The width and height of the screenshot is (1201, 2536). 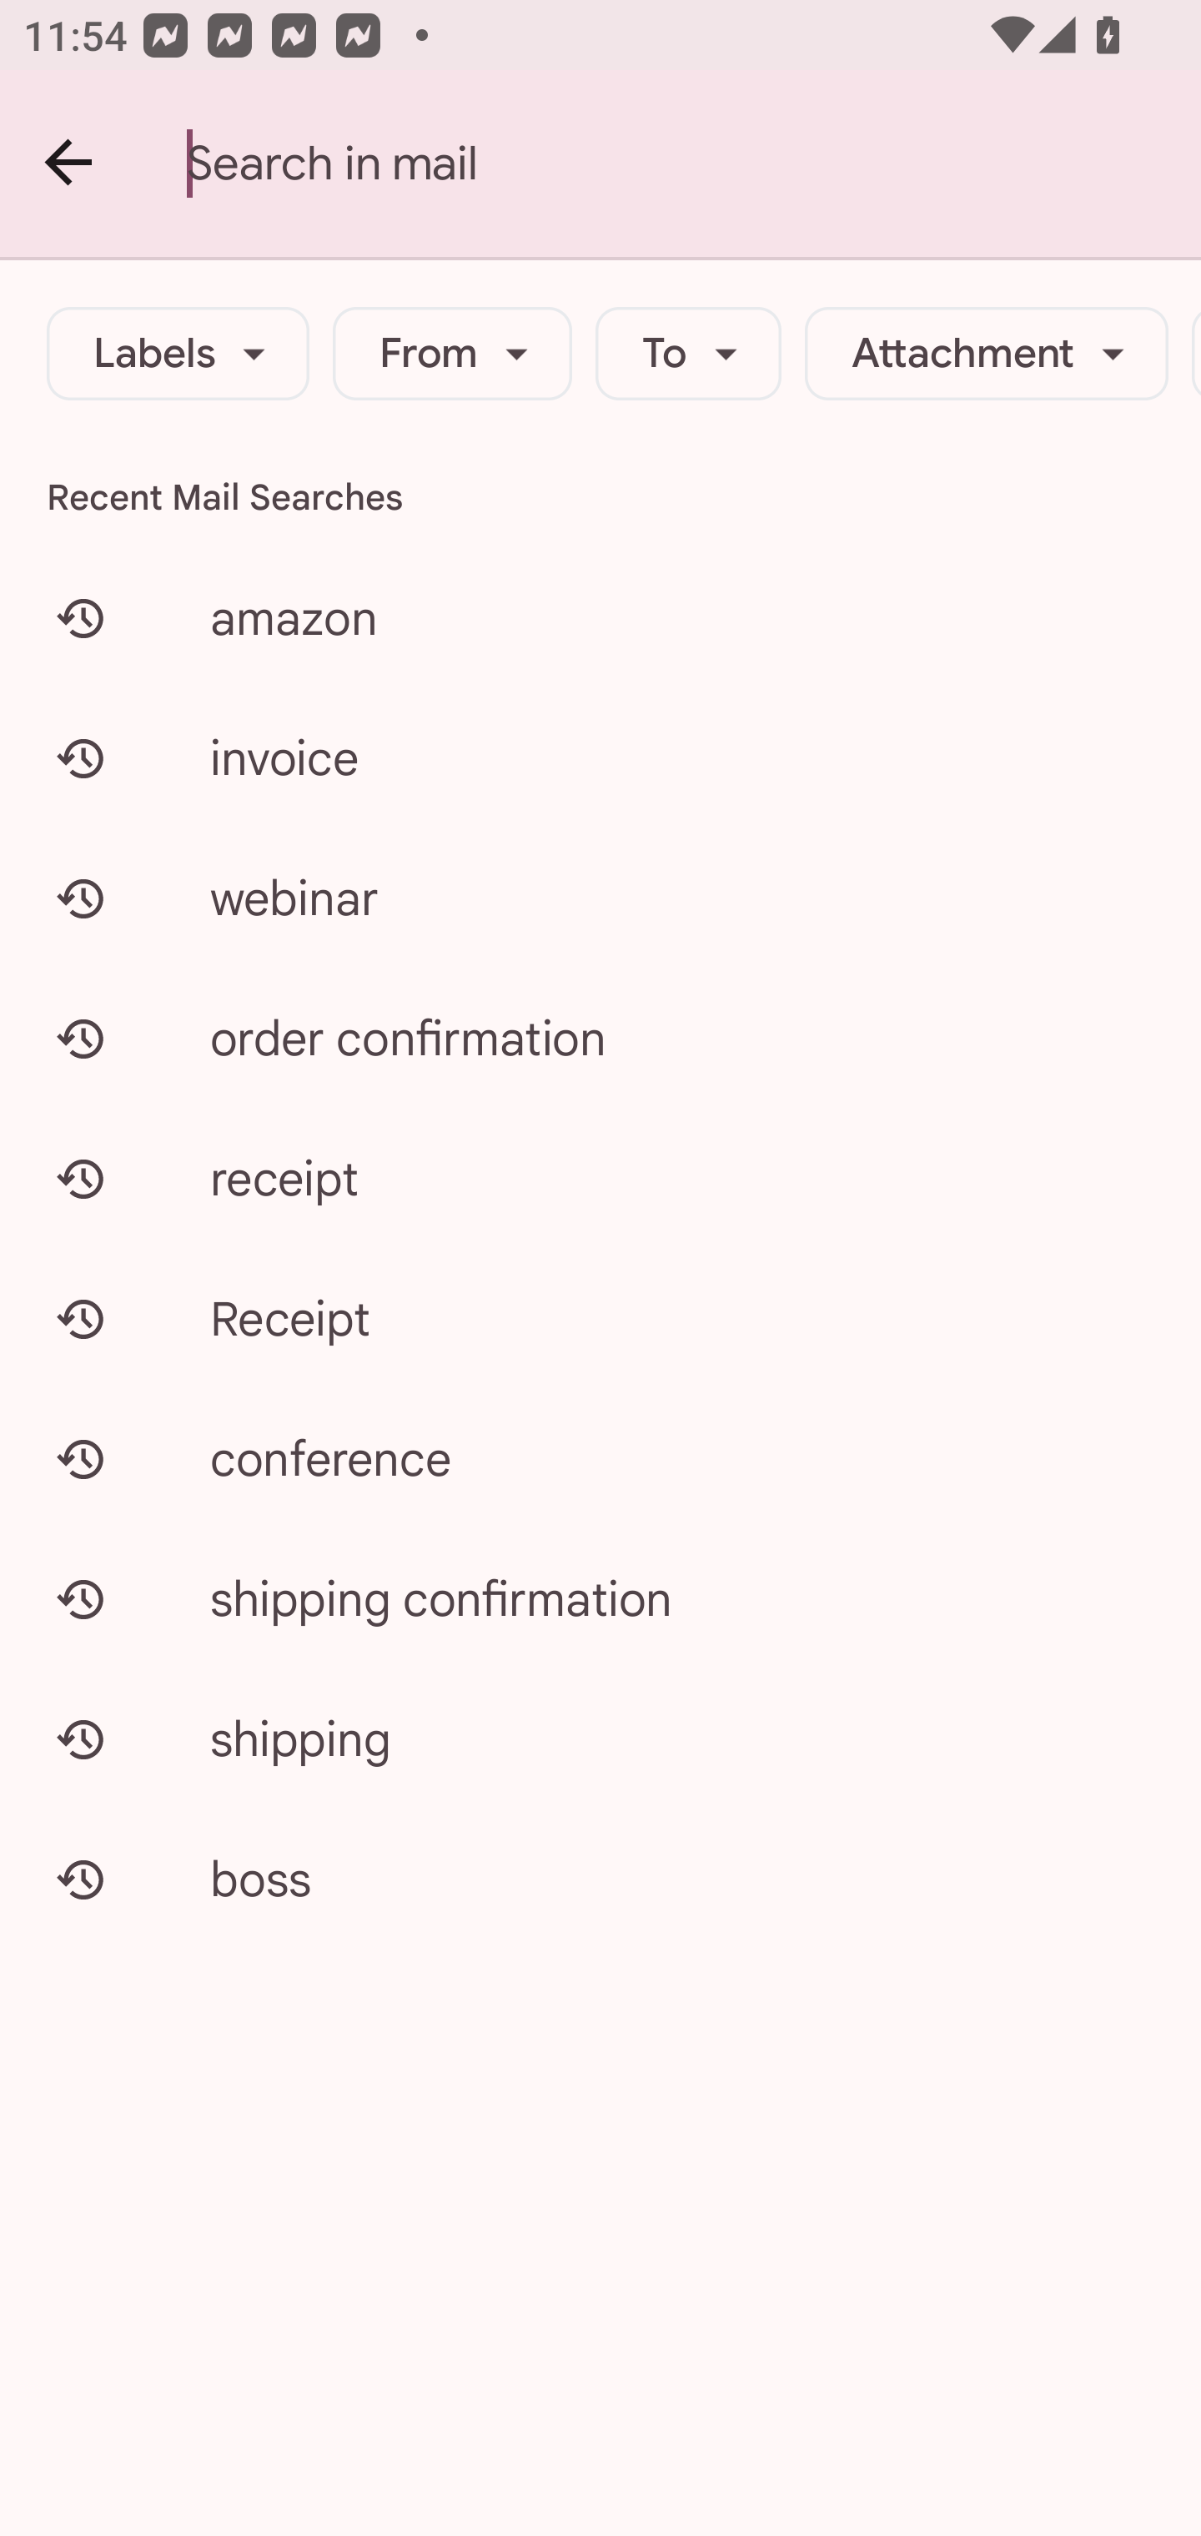 I want to click on amazon Suggestion: amazon, so click(x=600, y=617).